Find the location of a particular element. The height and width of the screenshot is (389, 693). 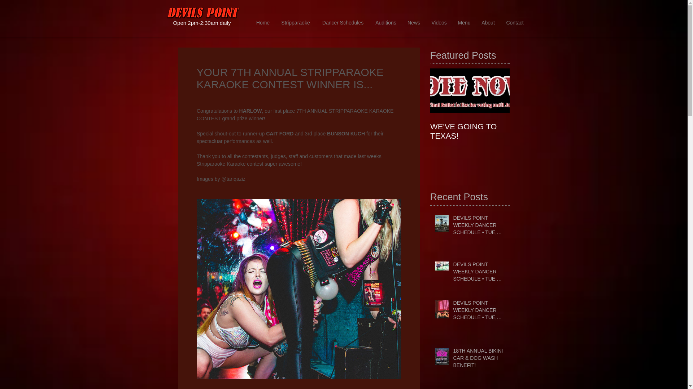

Contact is located at coordinates (515, 23).